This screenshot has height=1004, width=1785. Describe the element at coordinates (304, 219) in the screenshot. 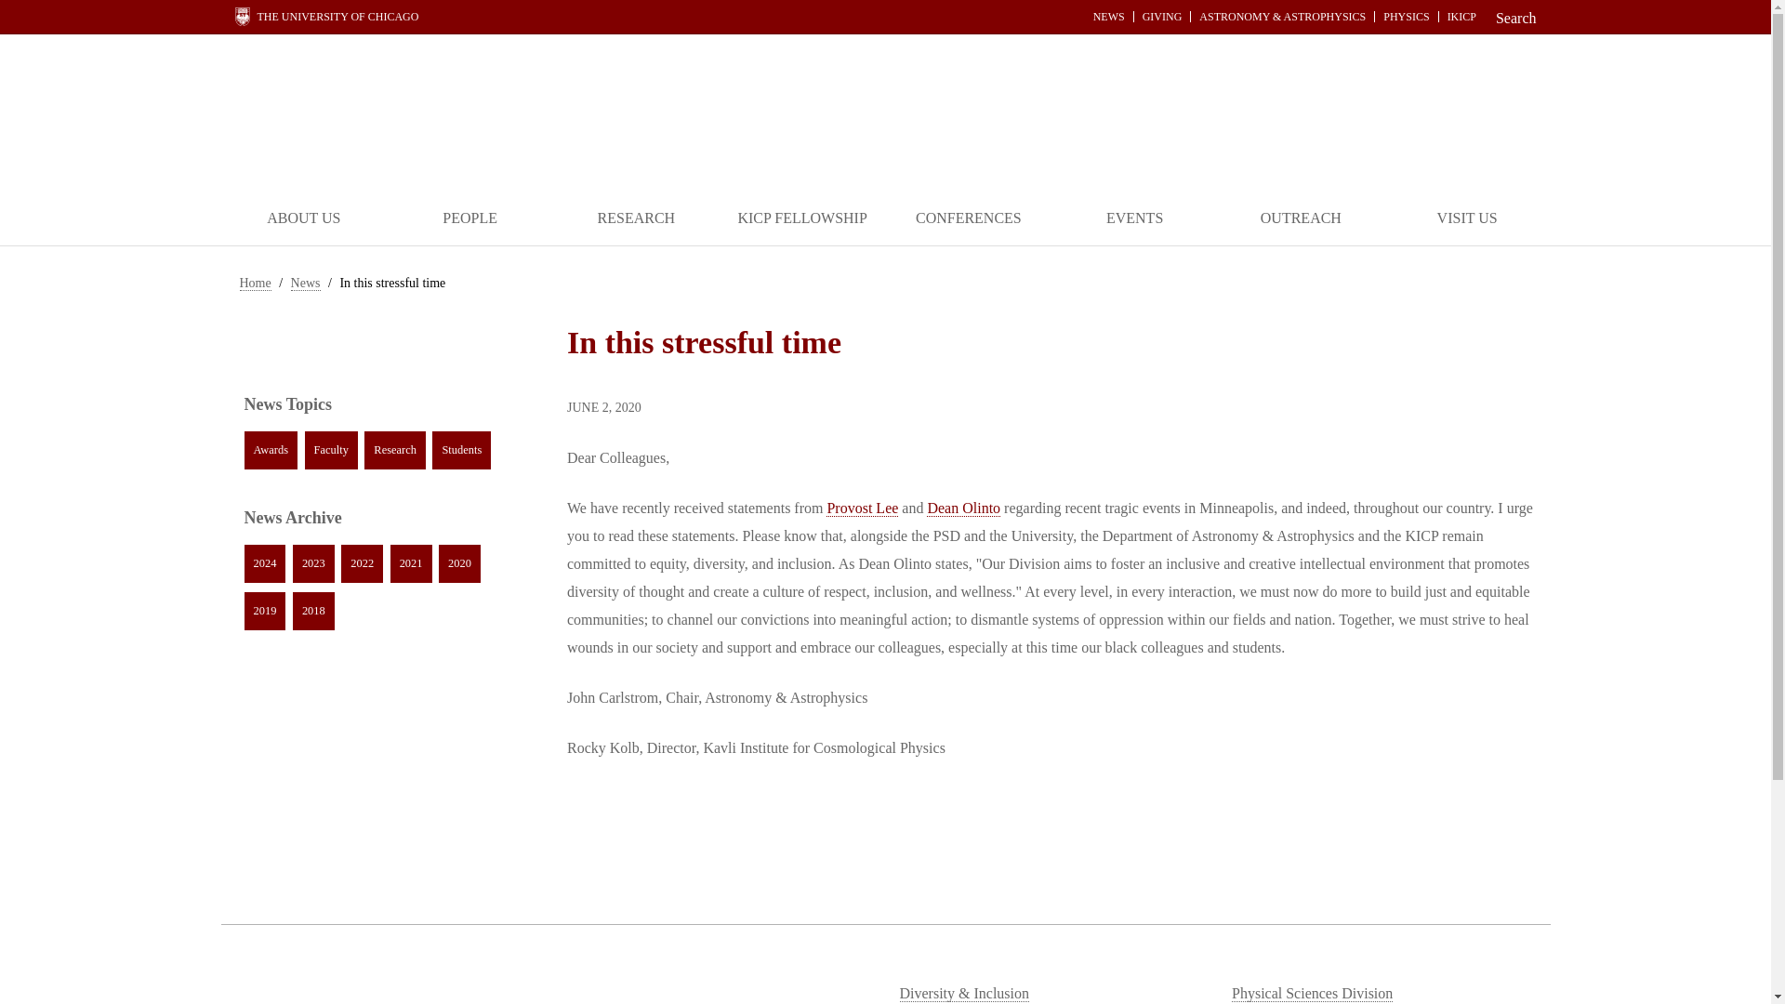

I see `ABOUT US` at that location.